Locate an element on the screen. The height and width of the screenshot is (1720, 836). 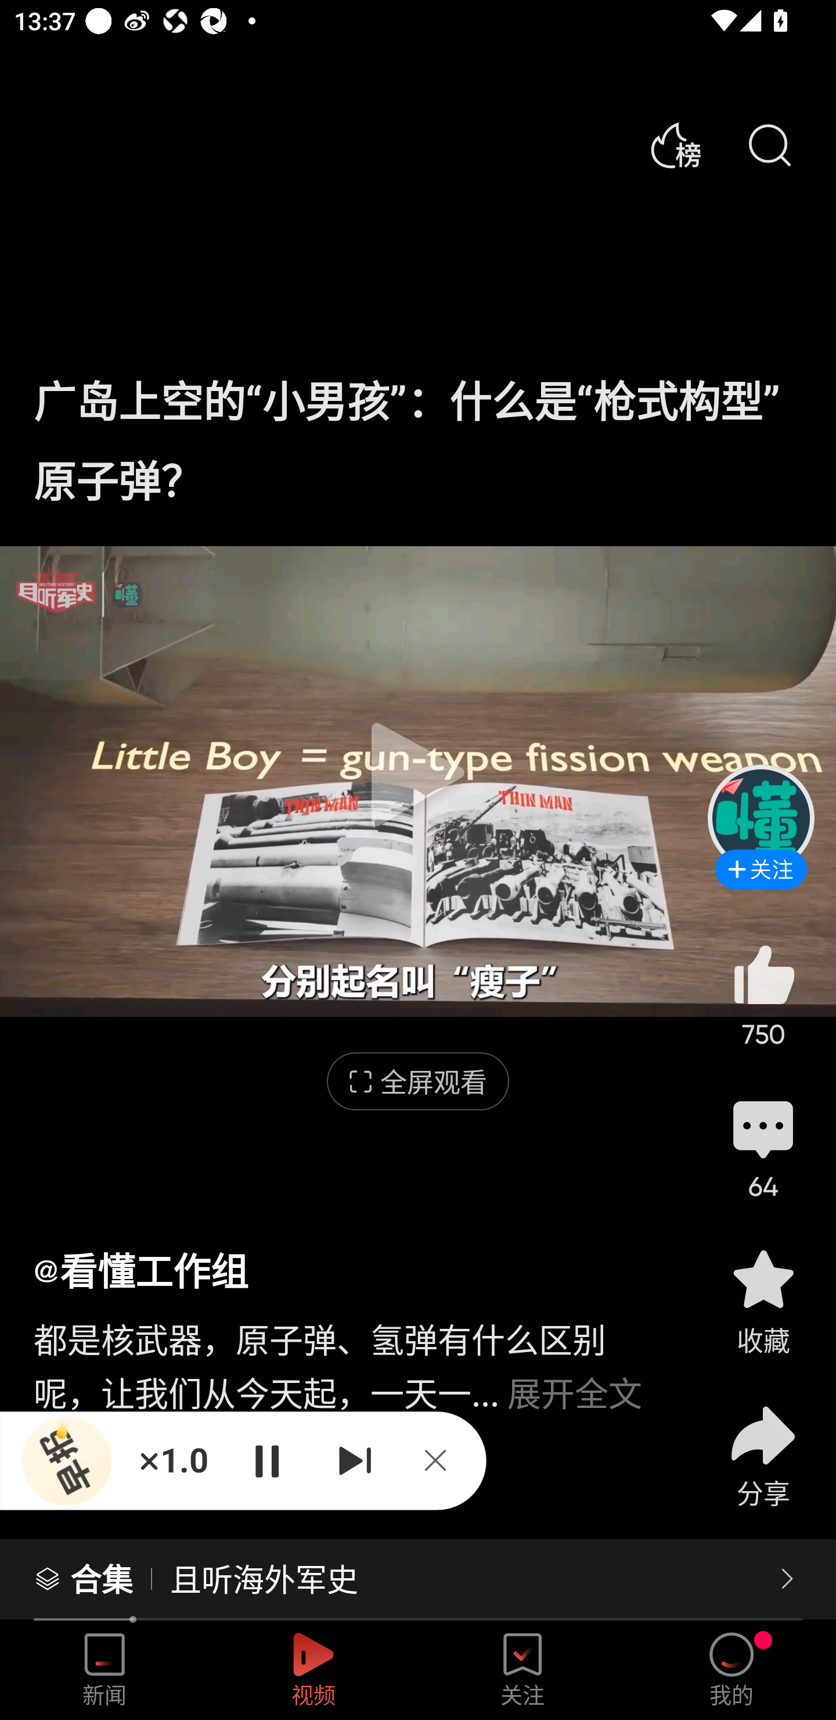
 热榜 is located at coordinates (675, 146).